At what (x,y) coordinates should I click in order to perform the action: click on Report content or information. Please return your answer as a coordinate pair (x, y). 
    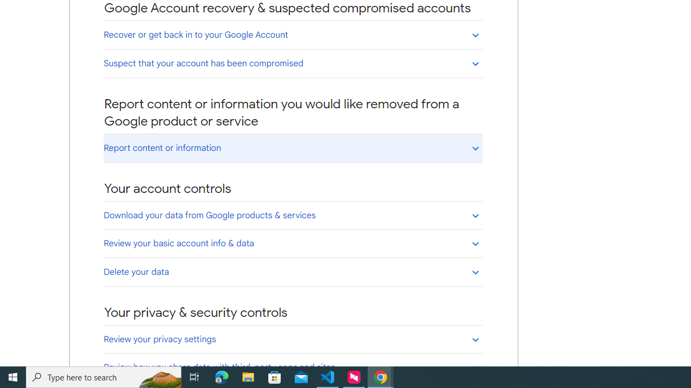
    Looking at the image, I should click on (293, 148).